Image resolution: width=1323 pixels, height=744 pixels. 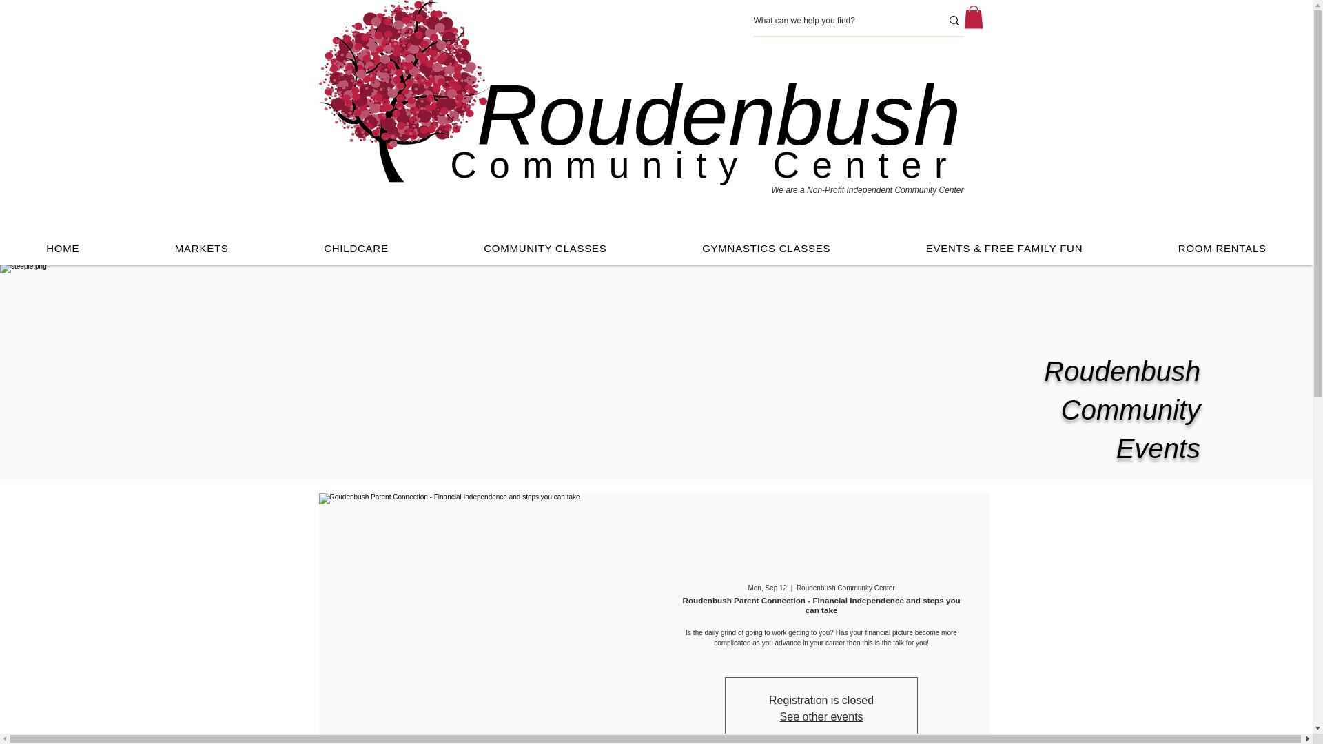 I want to click on See other events, so click(x=821, y=716).